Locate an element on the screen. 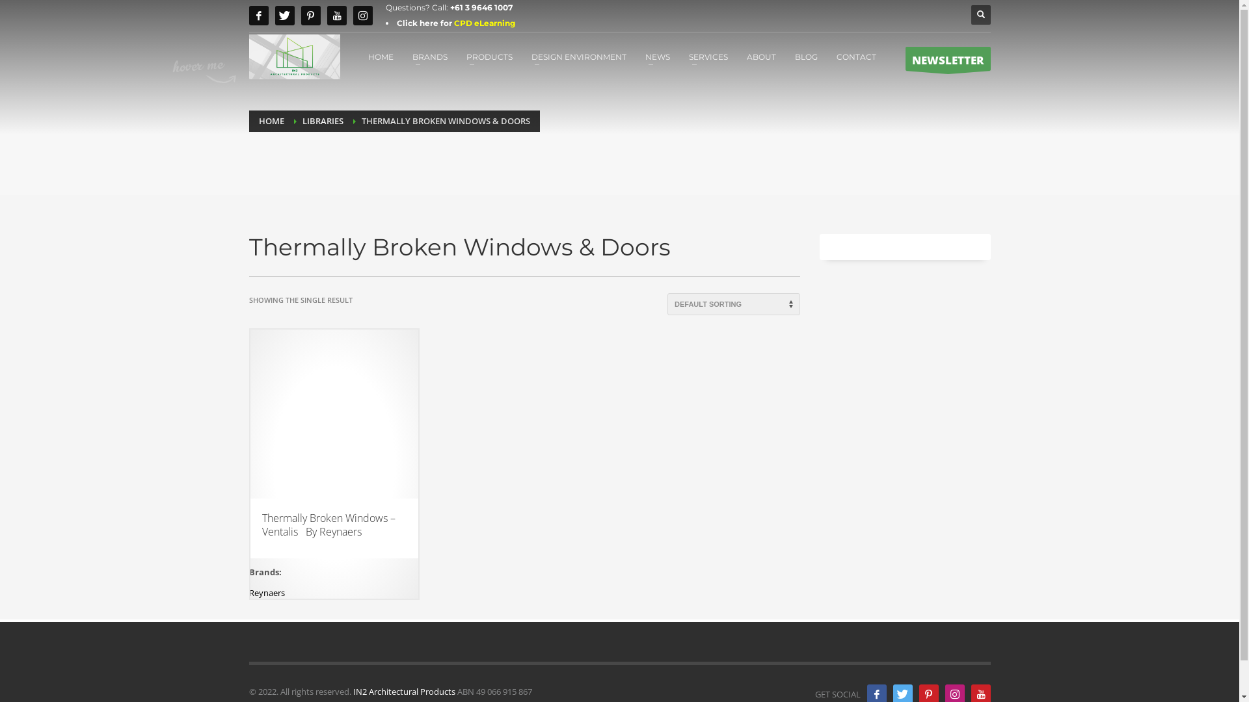  LIBRARIES is located at coordinates (323, 121).